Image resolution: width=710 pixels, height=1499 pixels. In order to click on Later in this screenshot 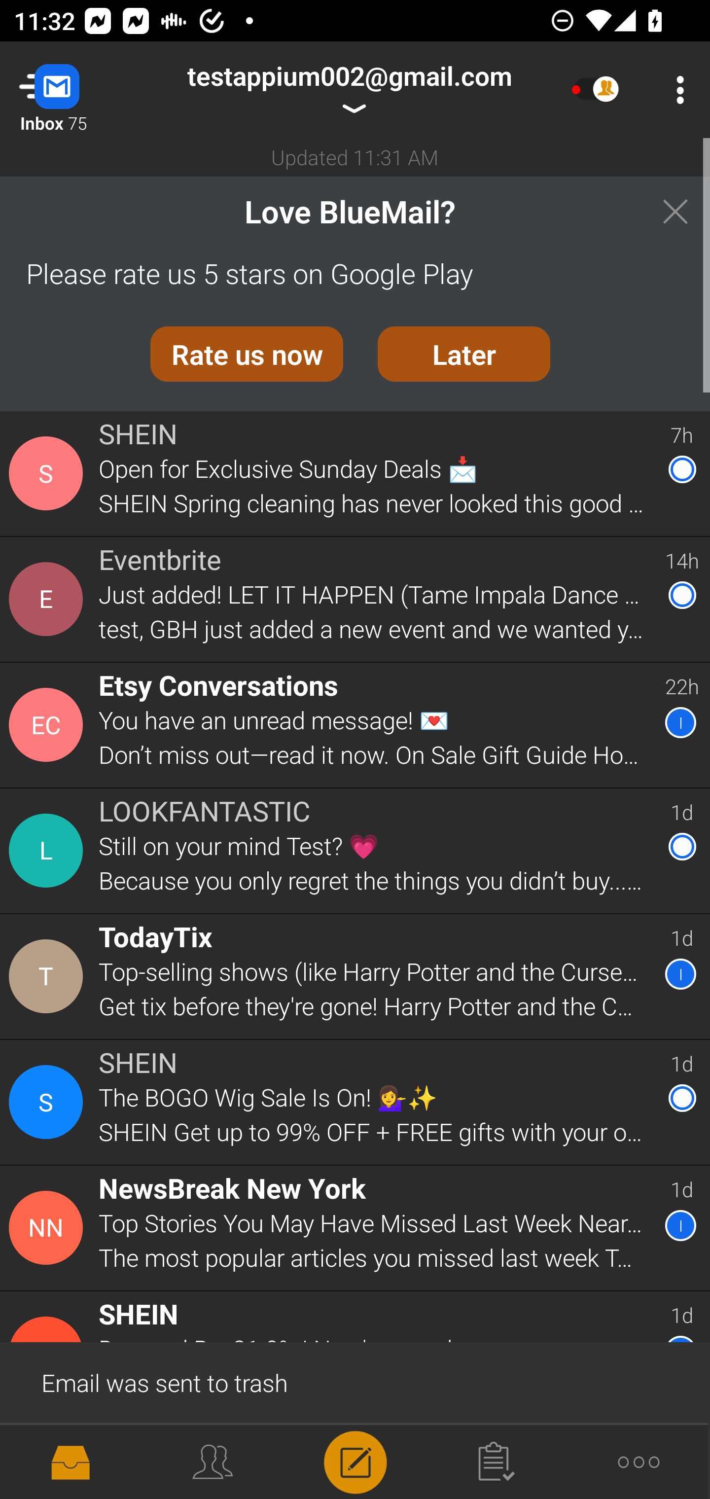, I will do `click(464, 354)`.